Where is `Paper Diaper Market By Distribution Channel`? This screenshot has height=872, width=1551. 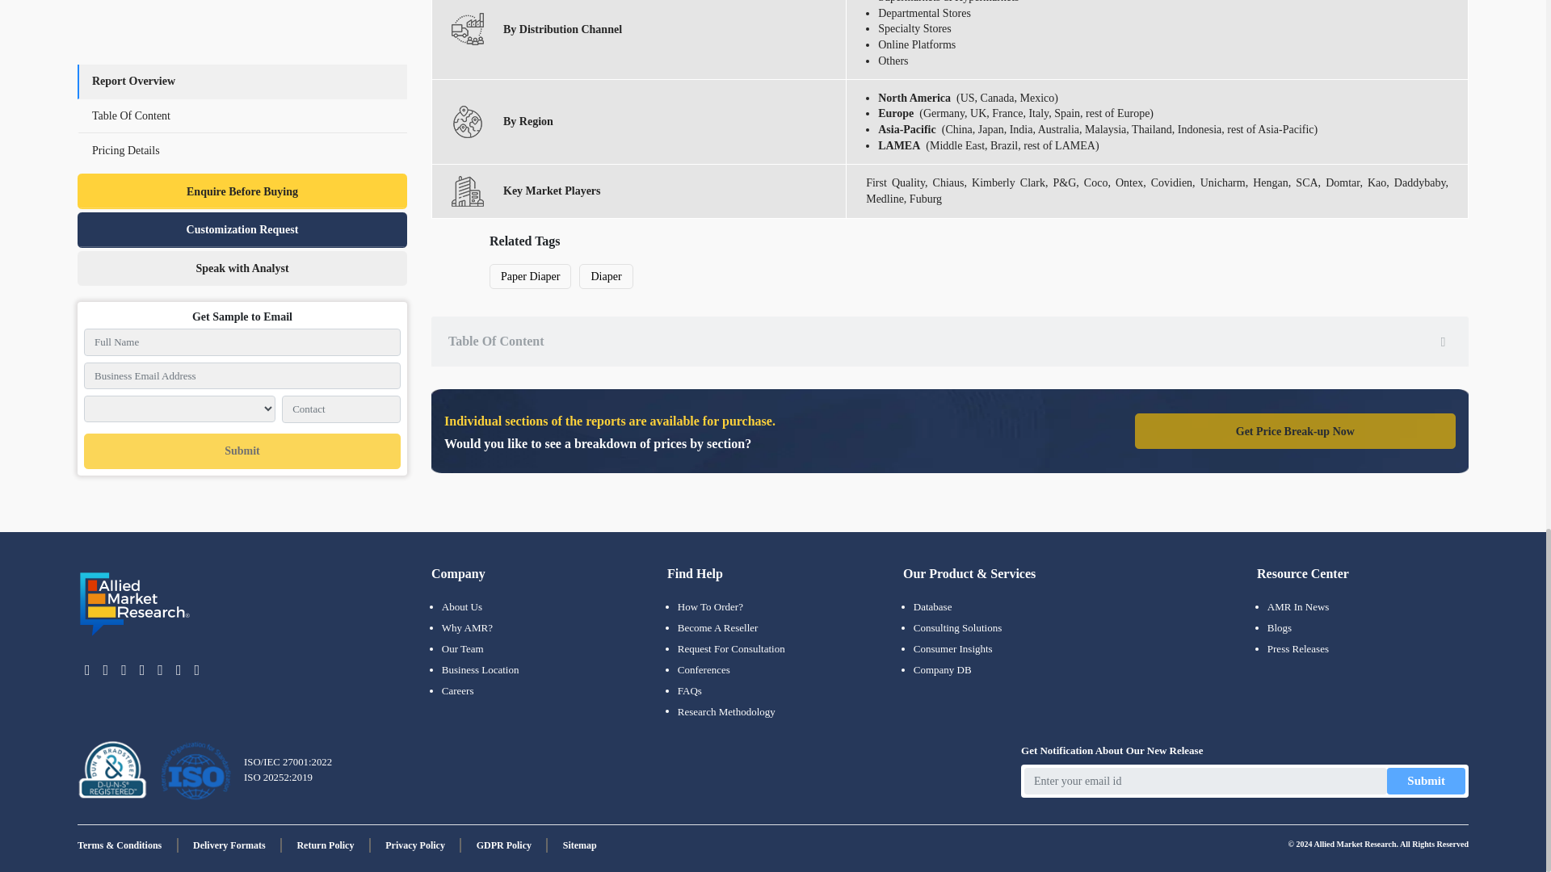 Paper Diaper Market By Distribution Channel is located at coordinates (467, 29).